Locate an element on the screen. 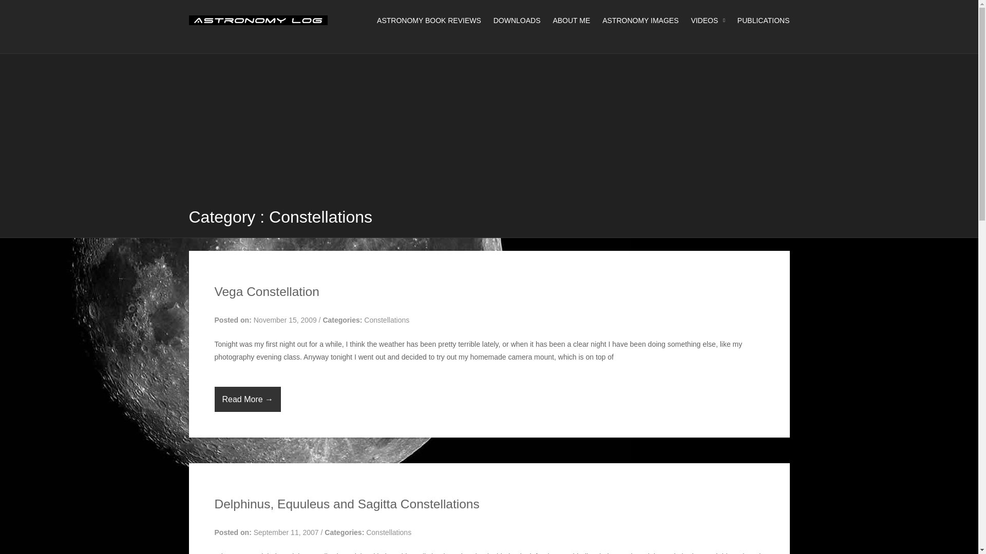  Vega Constellation is located at coordinates (267, 291).